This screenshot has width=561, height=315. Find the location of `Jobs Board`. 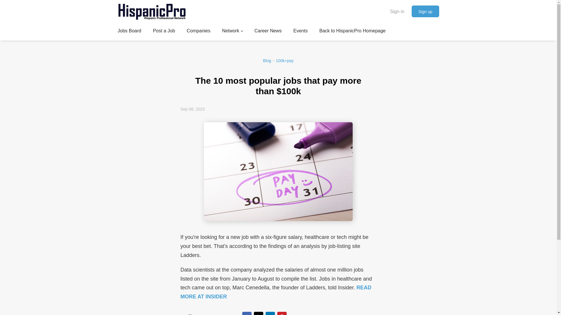

Jobs Board is located at coordinates (129, 32).